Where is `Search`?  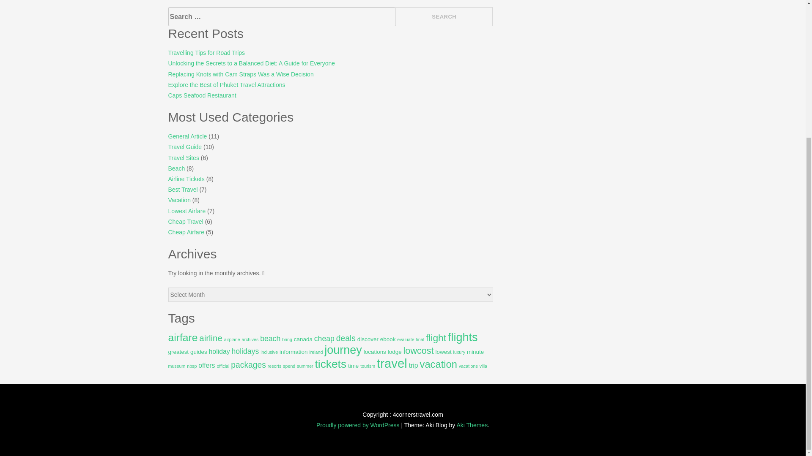 Search is located at coordinates (444, 16).